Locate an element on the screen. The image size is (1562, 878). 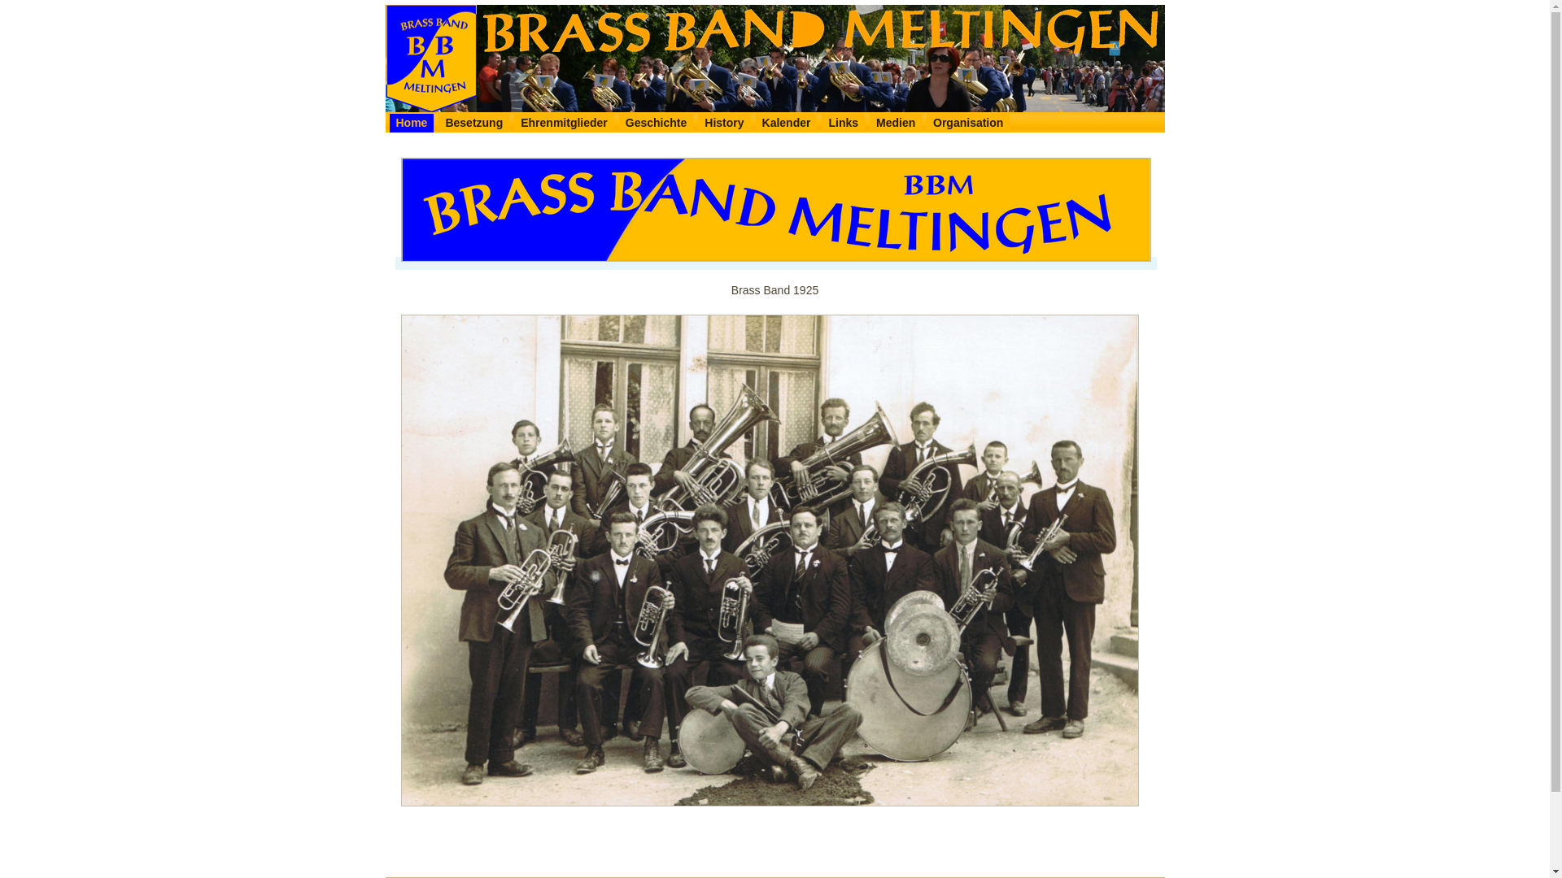
Links is located at coordinates (843, 124).